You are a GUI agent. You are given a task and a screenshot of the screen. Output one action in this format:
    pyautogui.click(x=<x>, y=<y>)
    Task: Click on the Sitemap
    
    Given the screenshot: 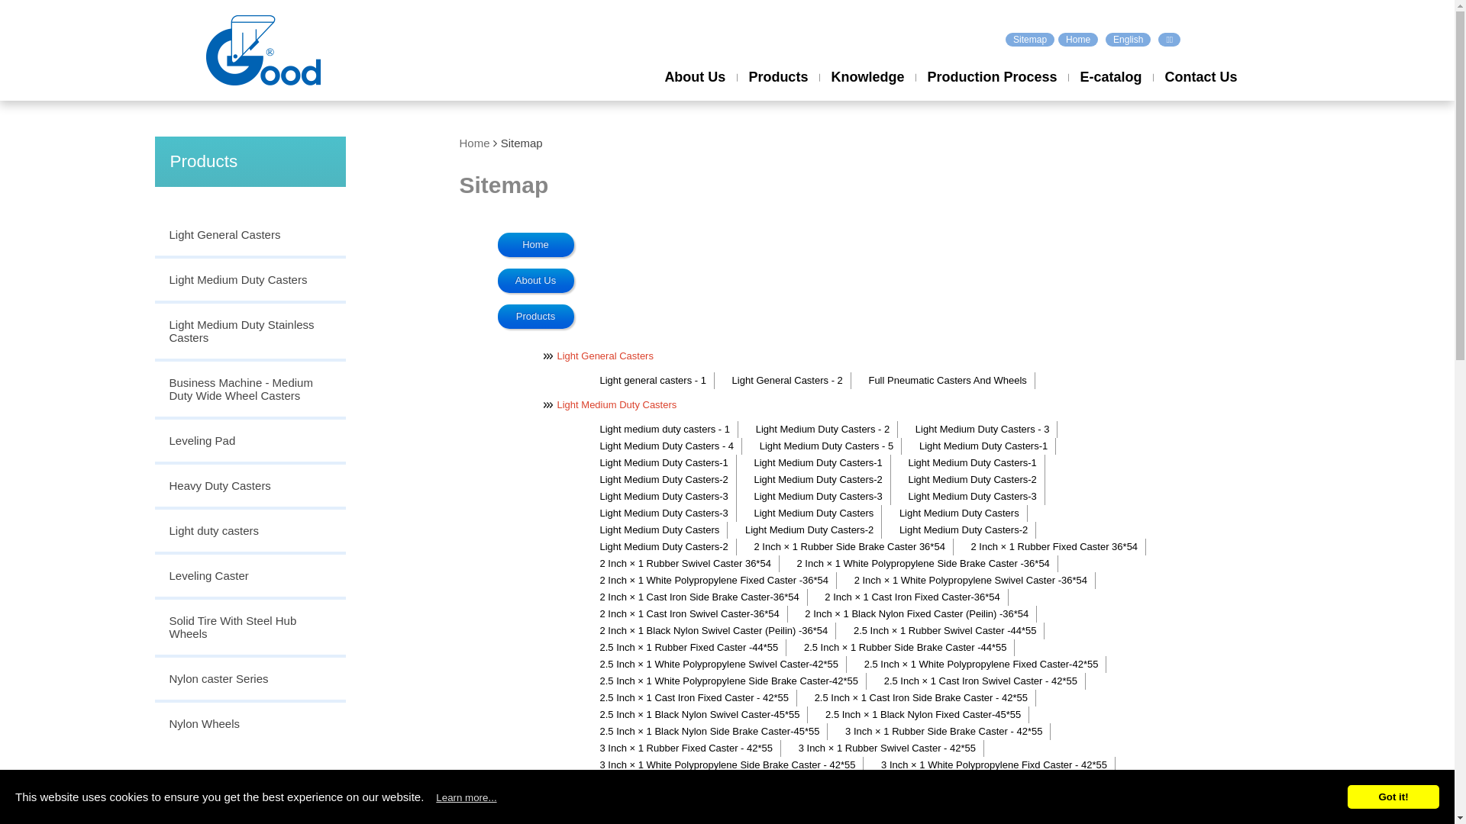 What is the action you would take?
    pyautogui.click(x=1030, y=40)
    